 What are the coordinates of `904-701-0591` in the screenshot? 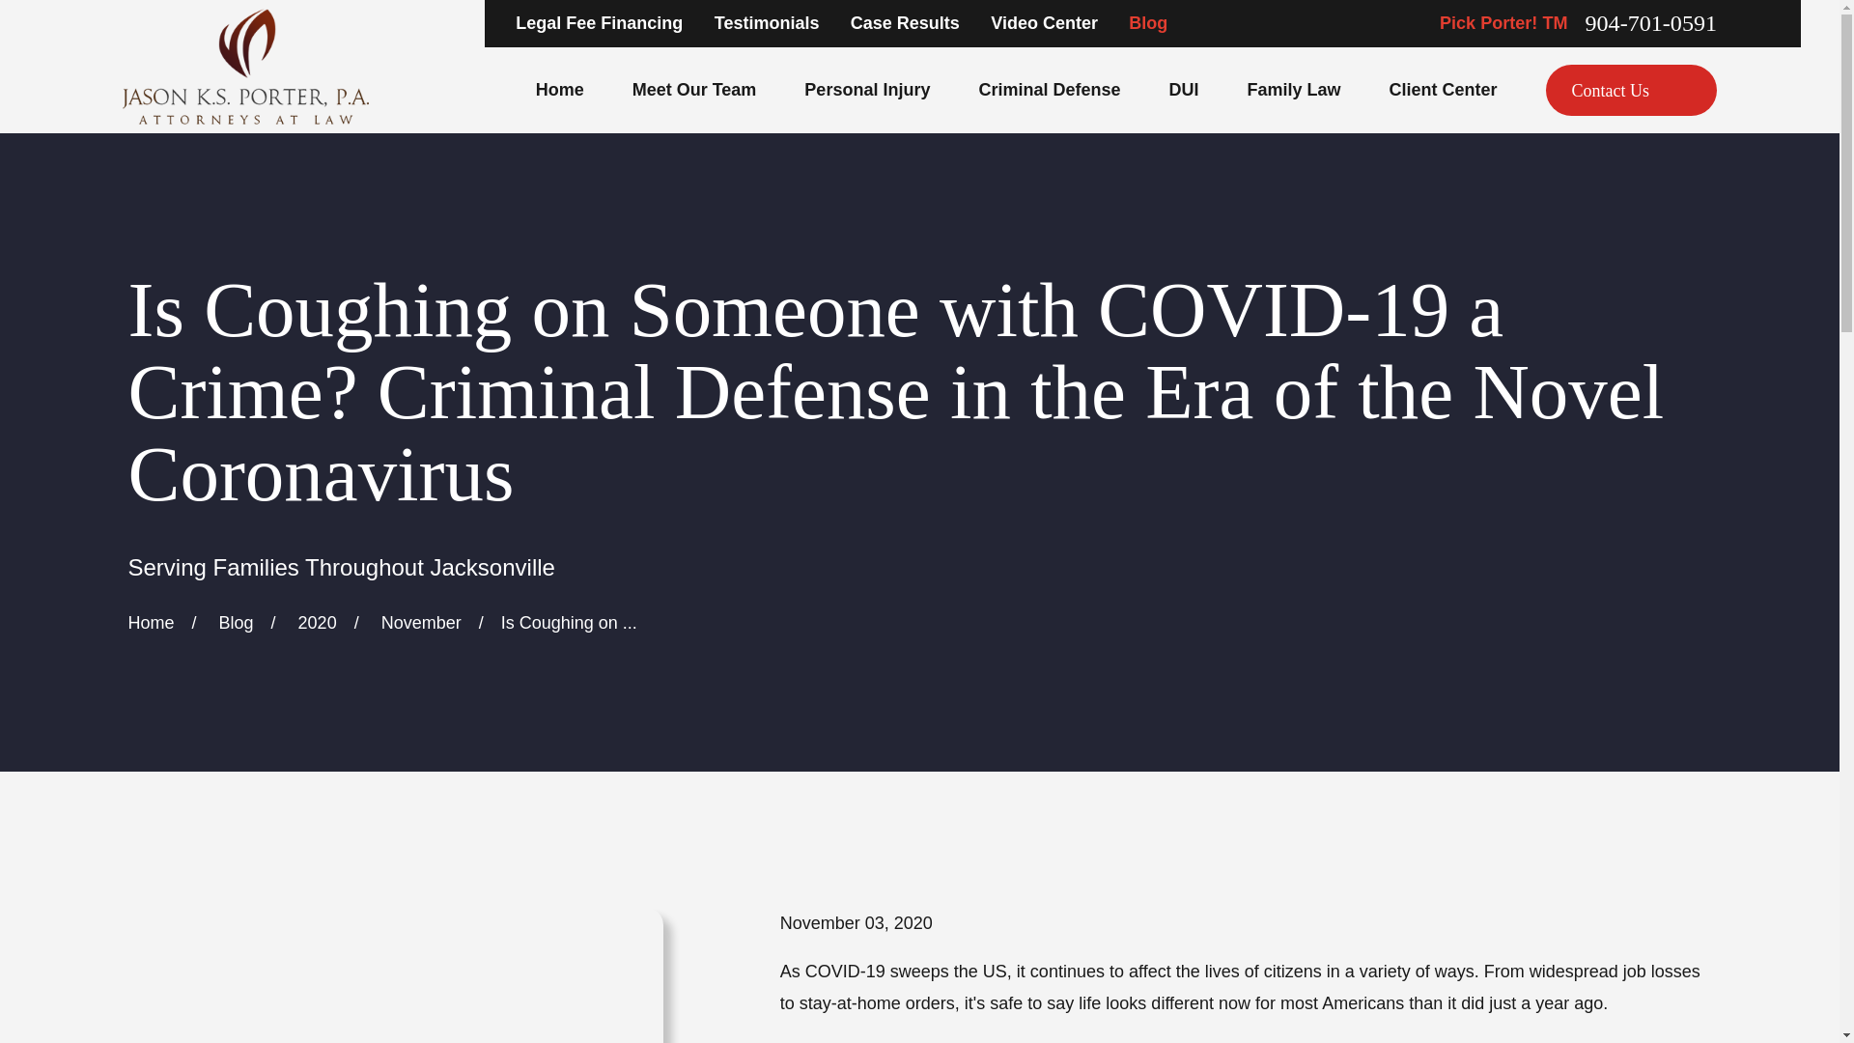 It's located at (1650, 22).